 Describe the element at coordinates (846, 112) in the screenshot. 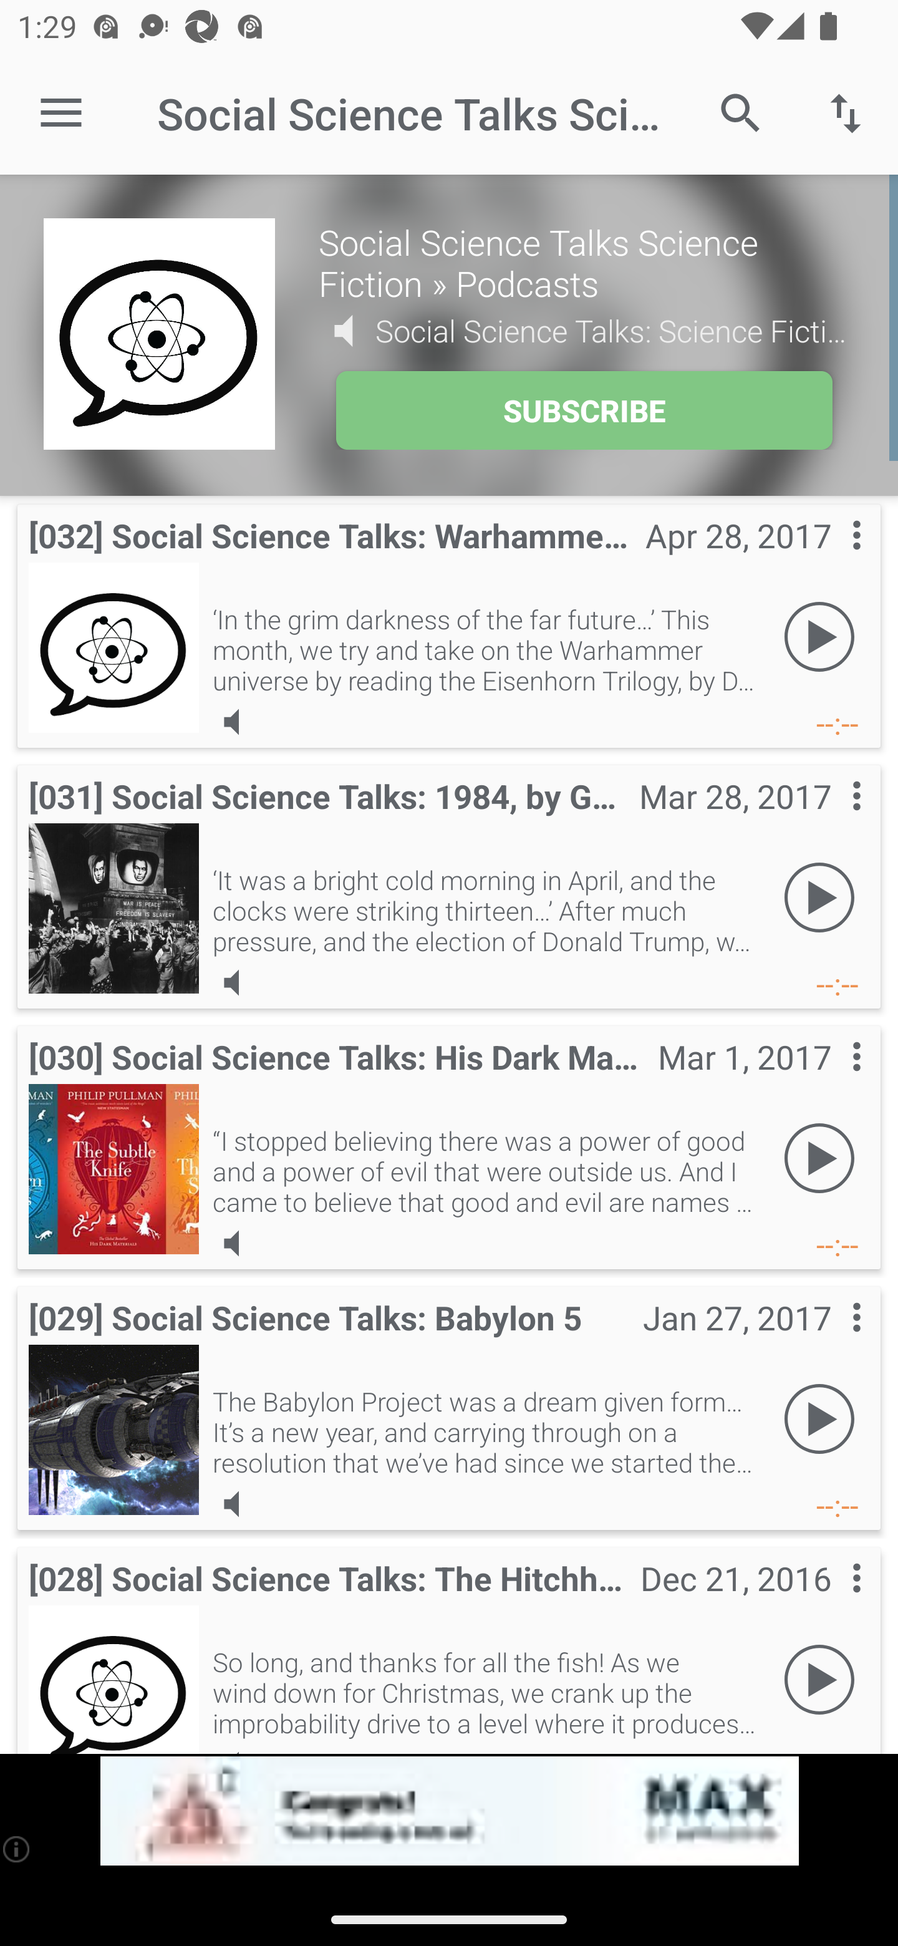

I see `Sort` at that location.